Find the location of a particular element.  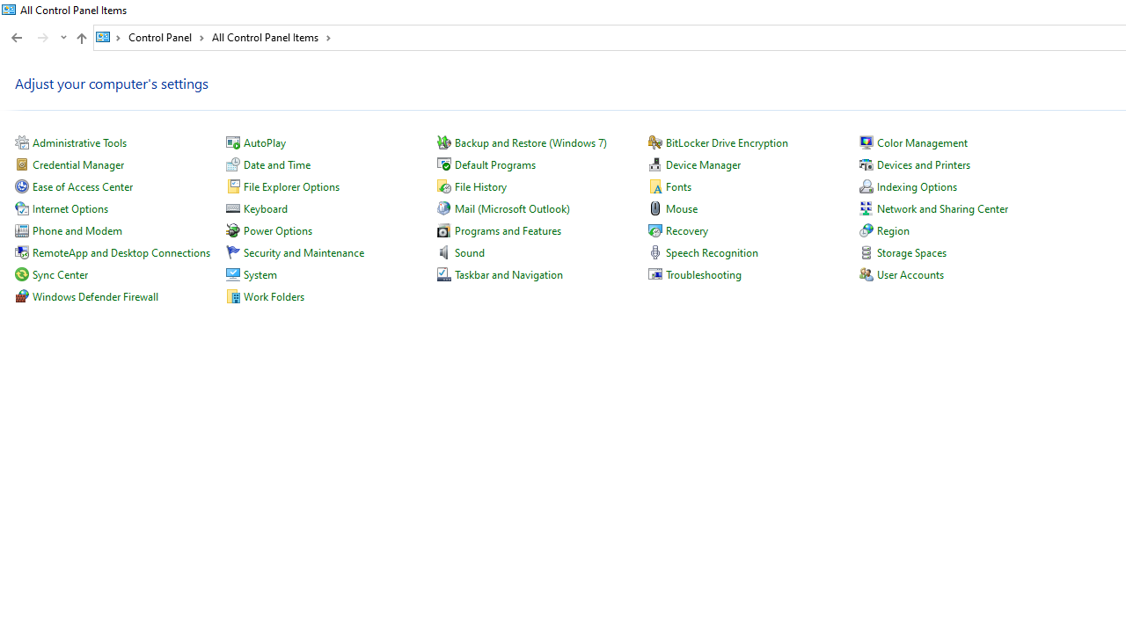

Up band toolbar is located at coordinates (81, 40).